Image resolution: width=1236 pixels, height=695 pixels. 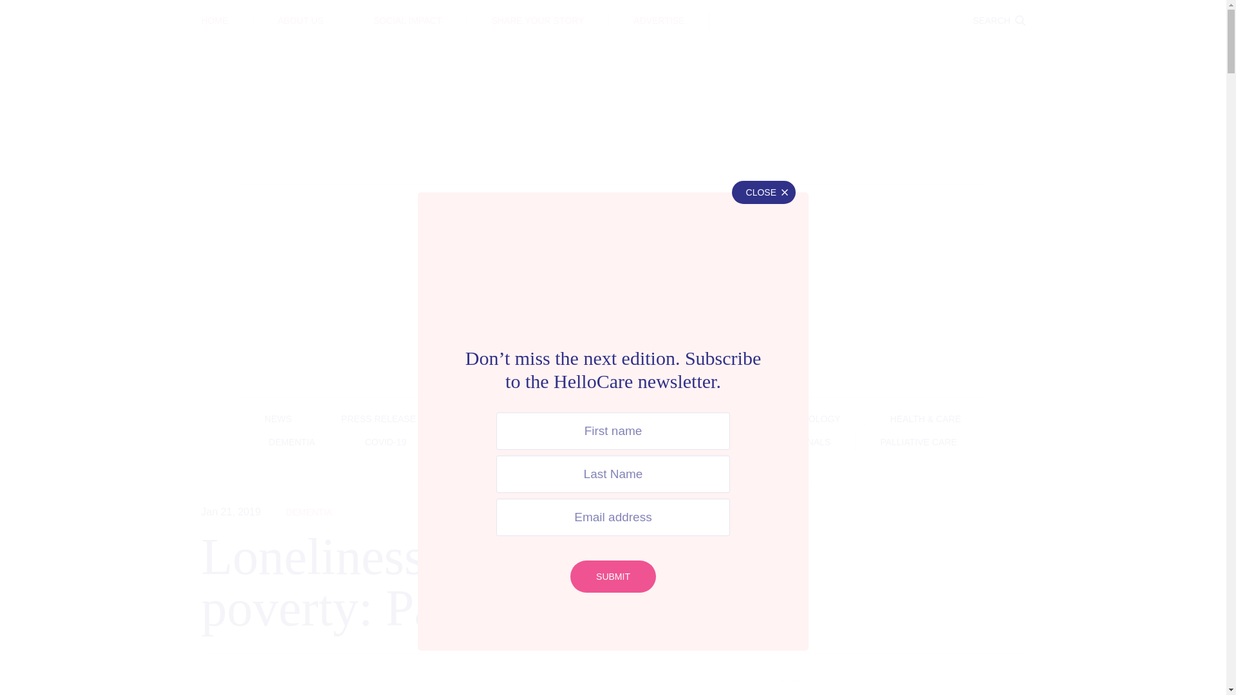 I want to click on HOME, so click(x=214, y=20).